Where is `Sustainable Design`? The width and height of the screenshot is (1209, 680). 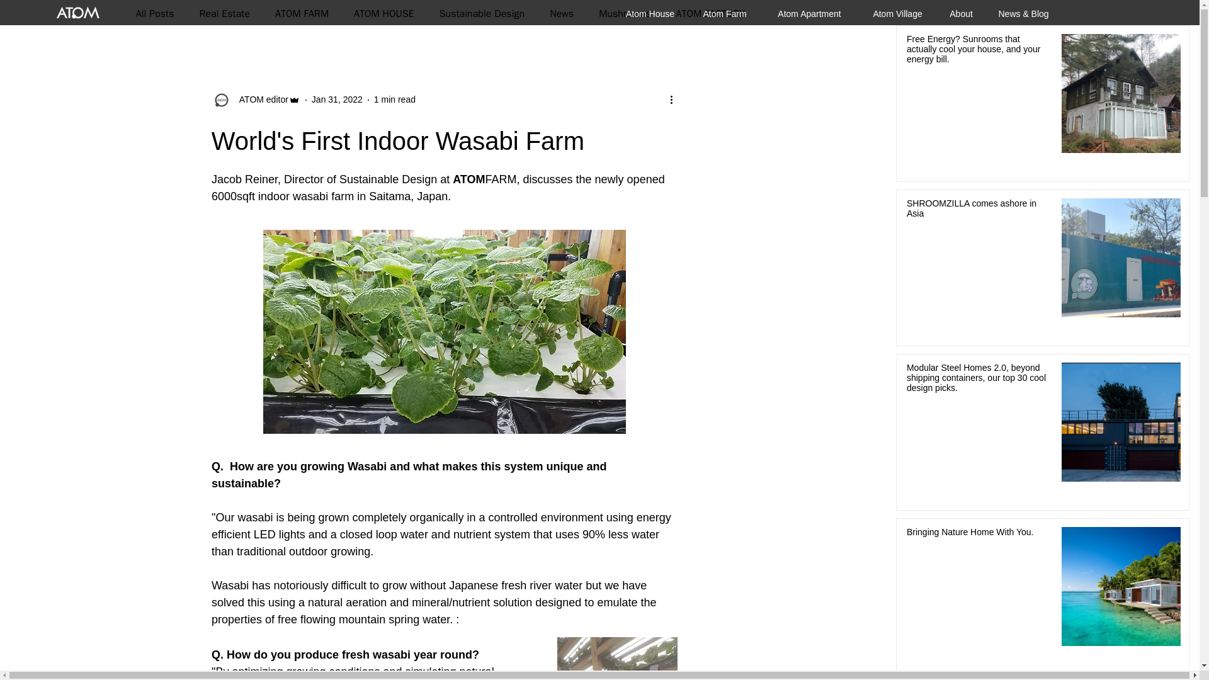 Sustainable Design is located at coordinates (482, 14).